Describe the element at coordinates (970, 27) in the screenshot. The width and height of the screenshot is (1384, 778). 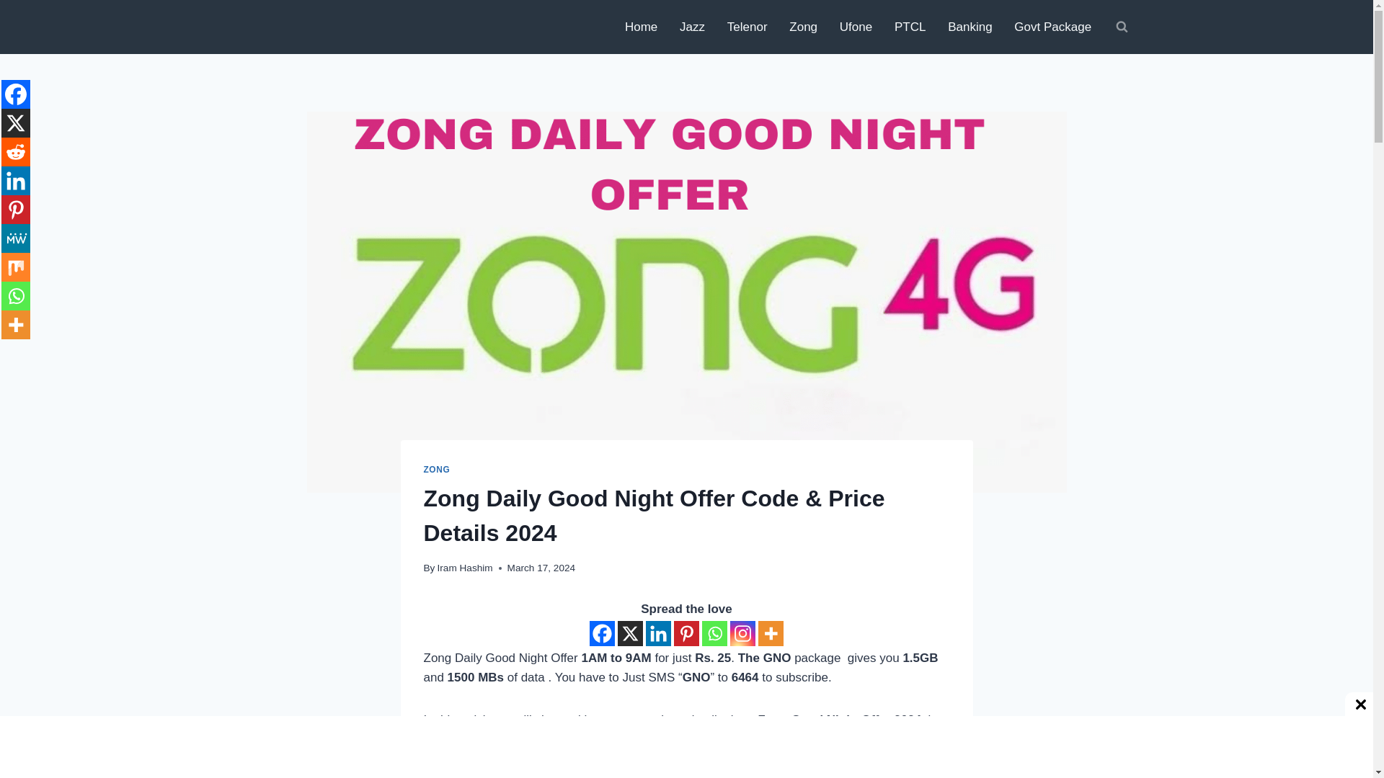
I see `Banking` at that location.